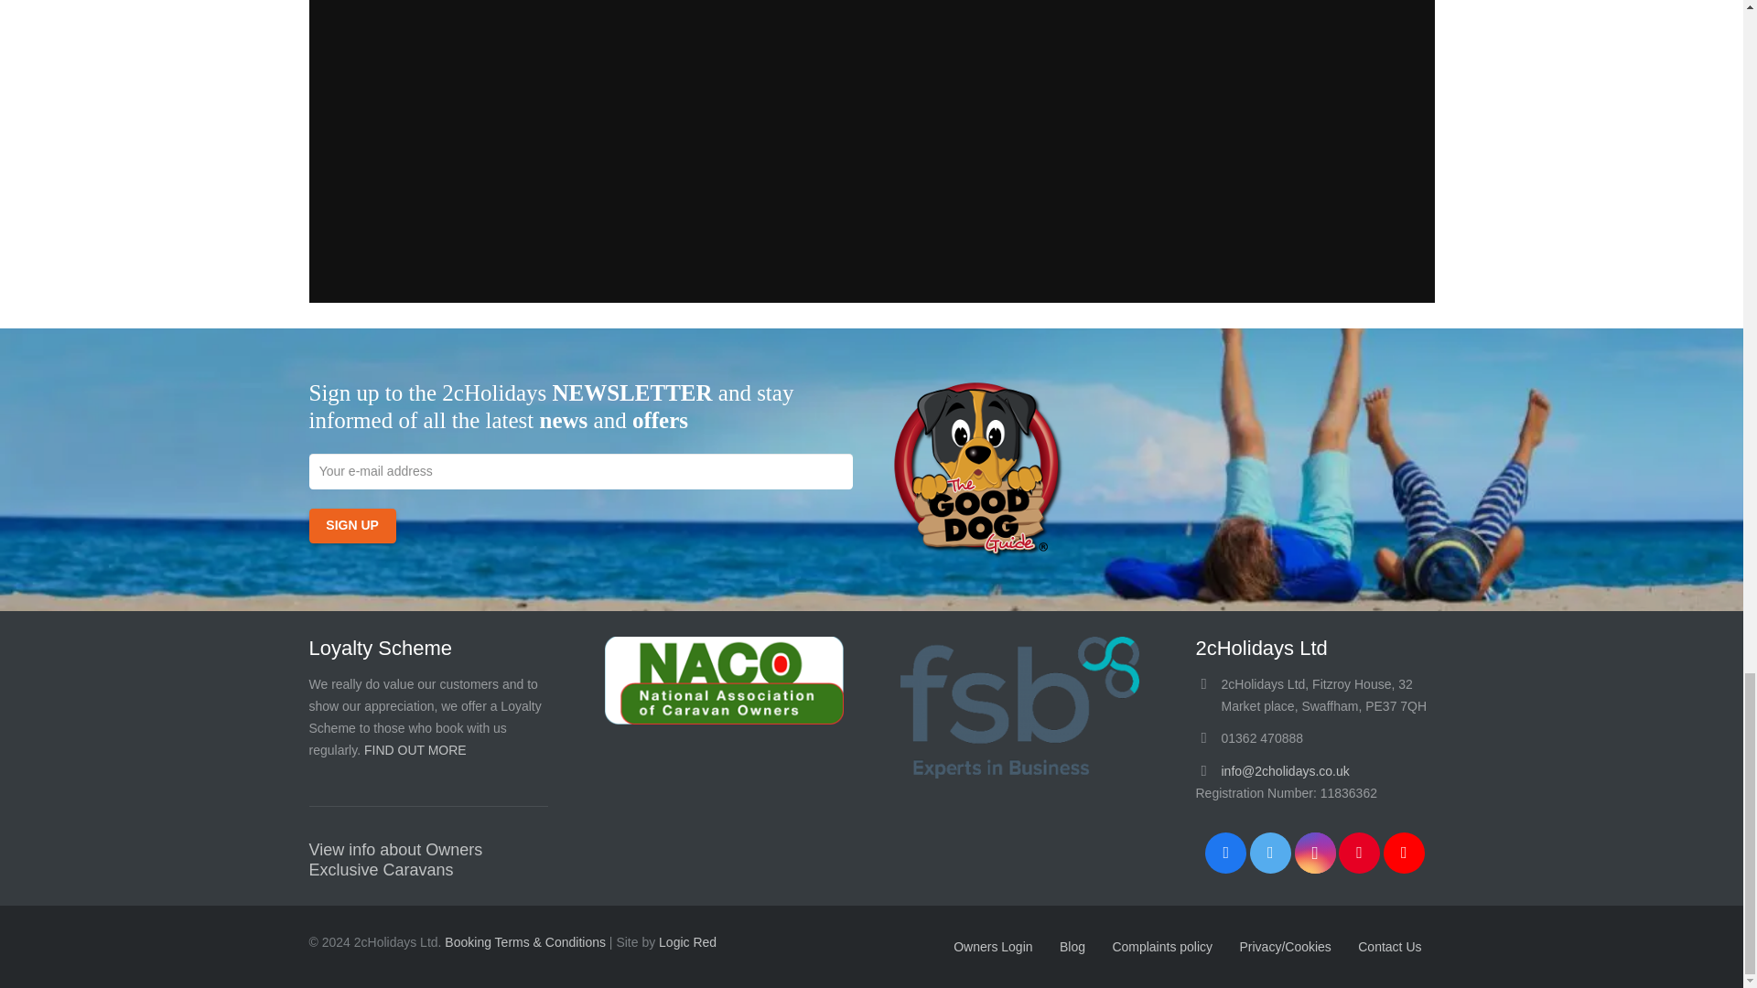  What do you see at coordinates (1389, 946) in the screenshot?
I see `Contact Us` at bounding box center [1389, 946].